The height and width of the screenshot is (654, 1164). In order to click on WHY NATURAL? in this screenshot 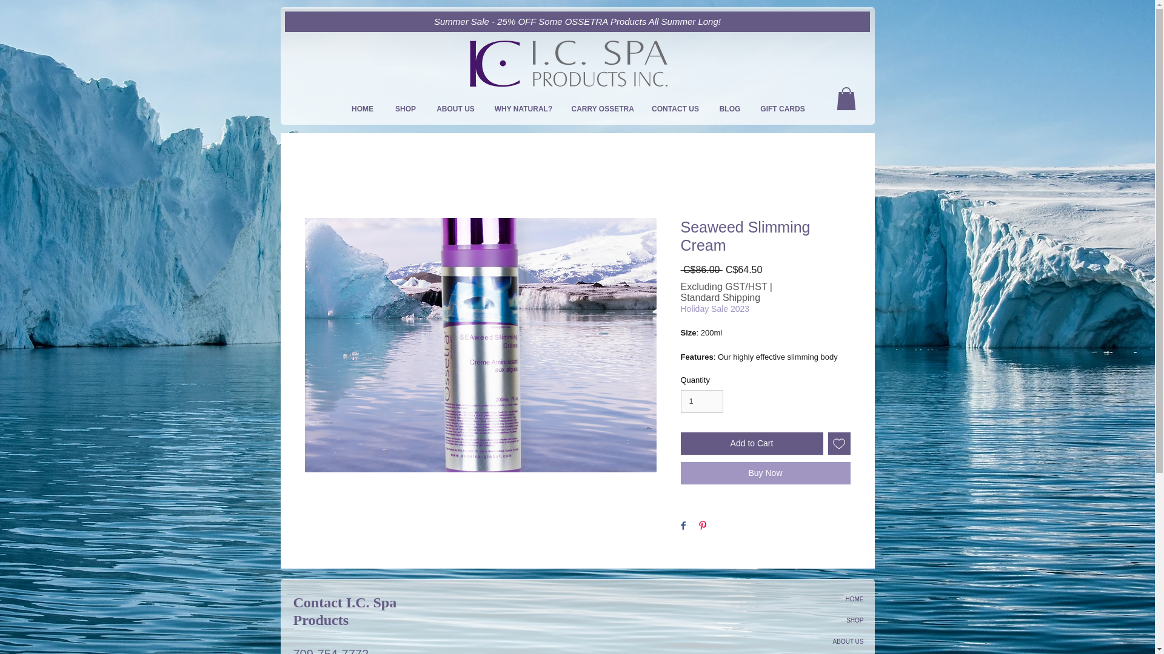, I will do `click(524, 109)`.